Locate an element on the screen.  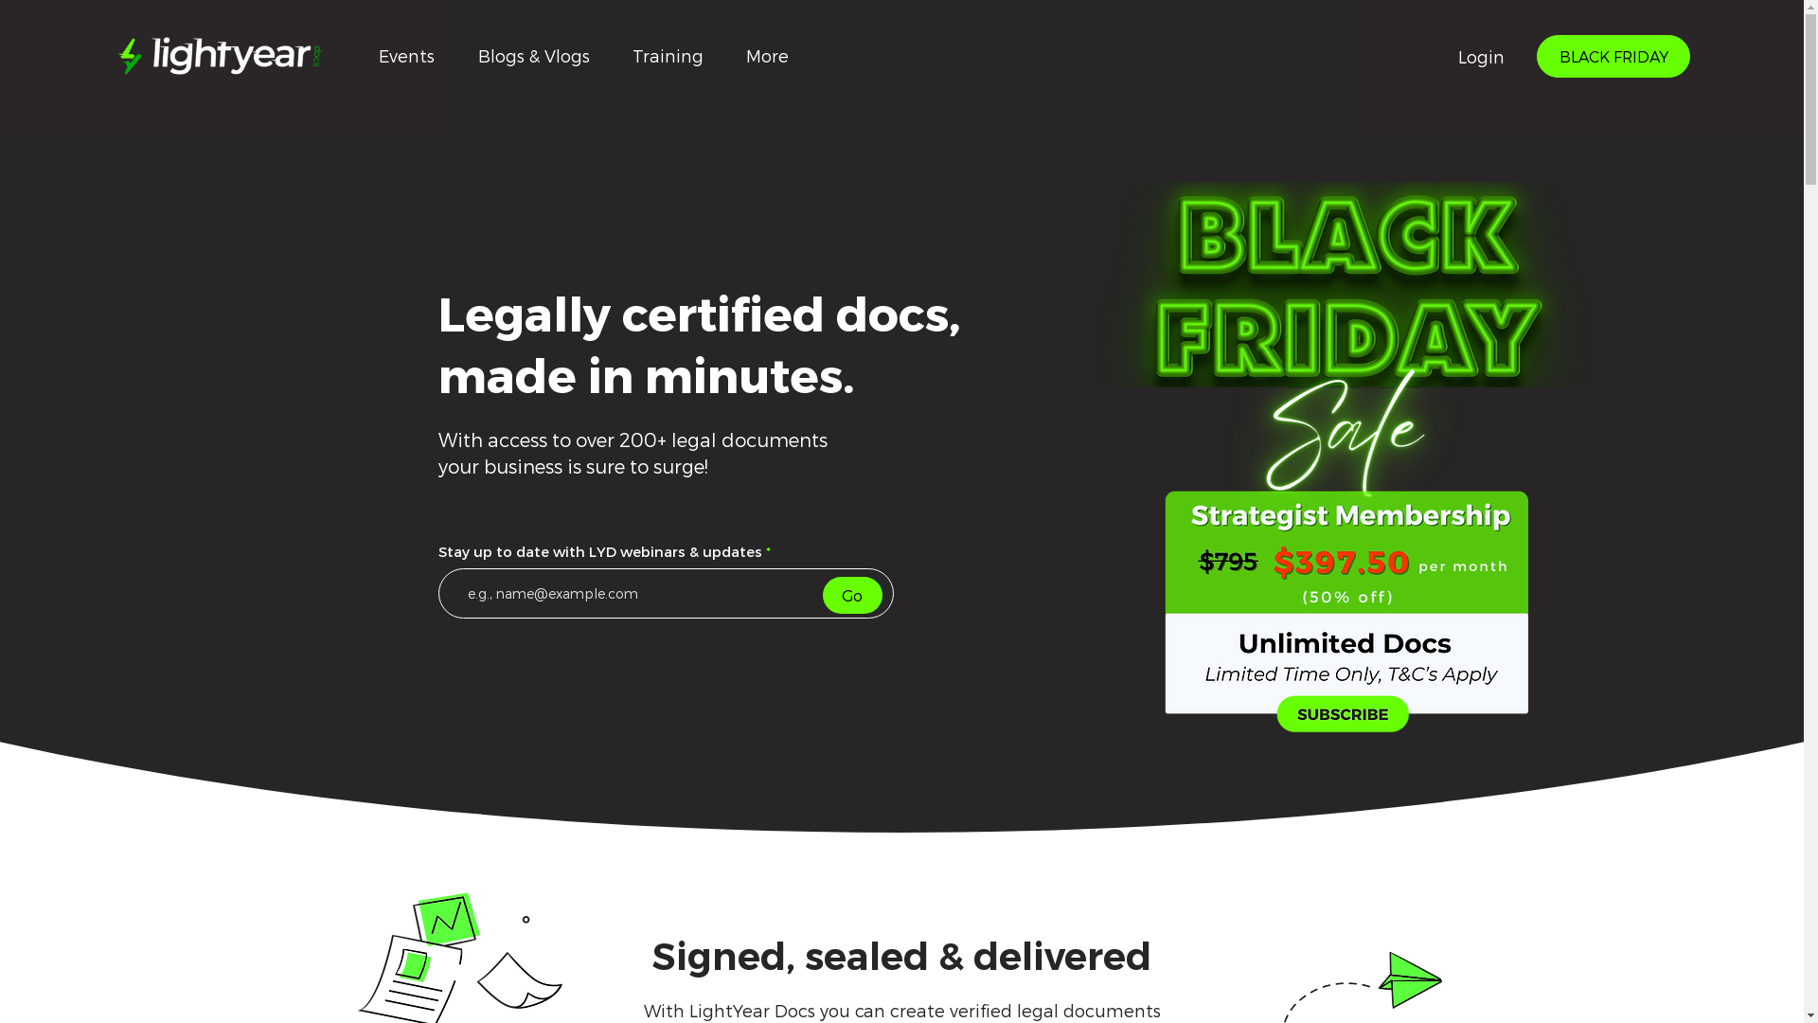
Blogs & Vlogs is located at coordinates (534, 56).